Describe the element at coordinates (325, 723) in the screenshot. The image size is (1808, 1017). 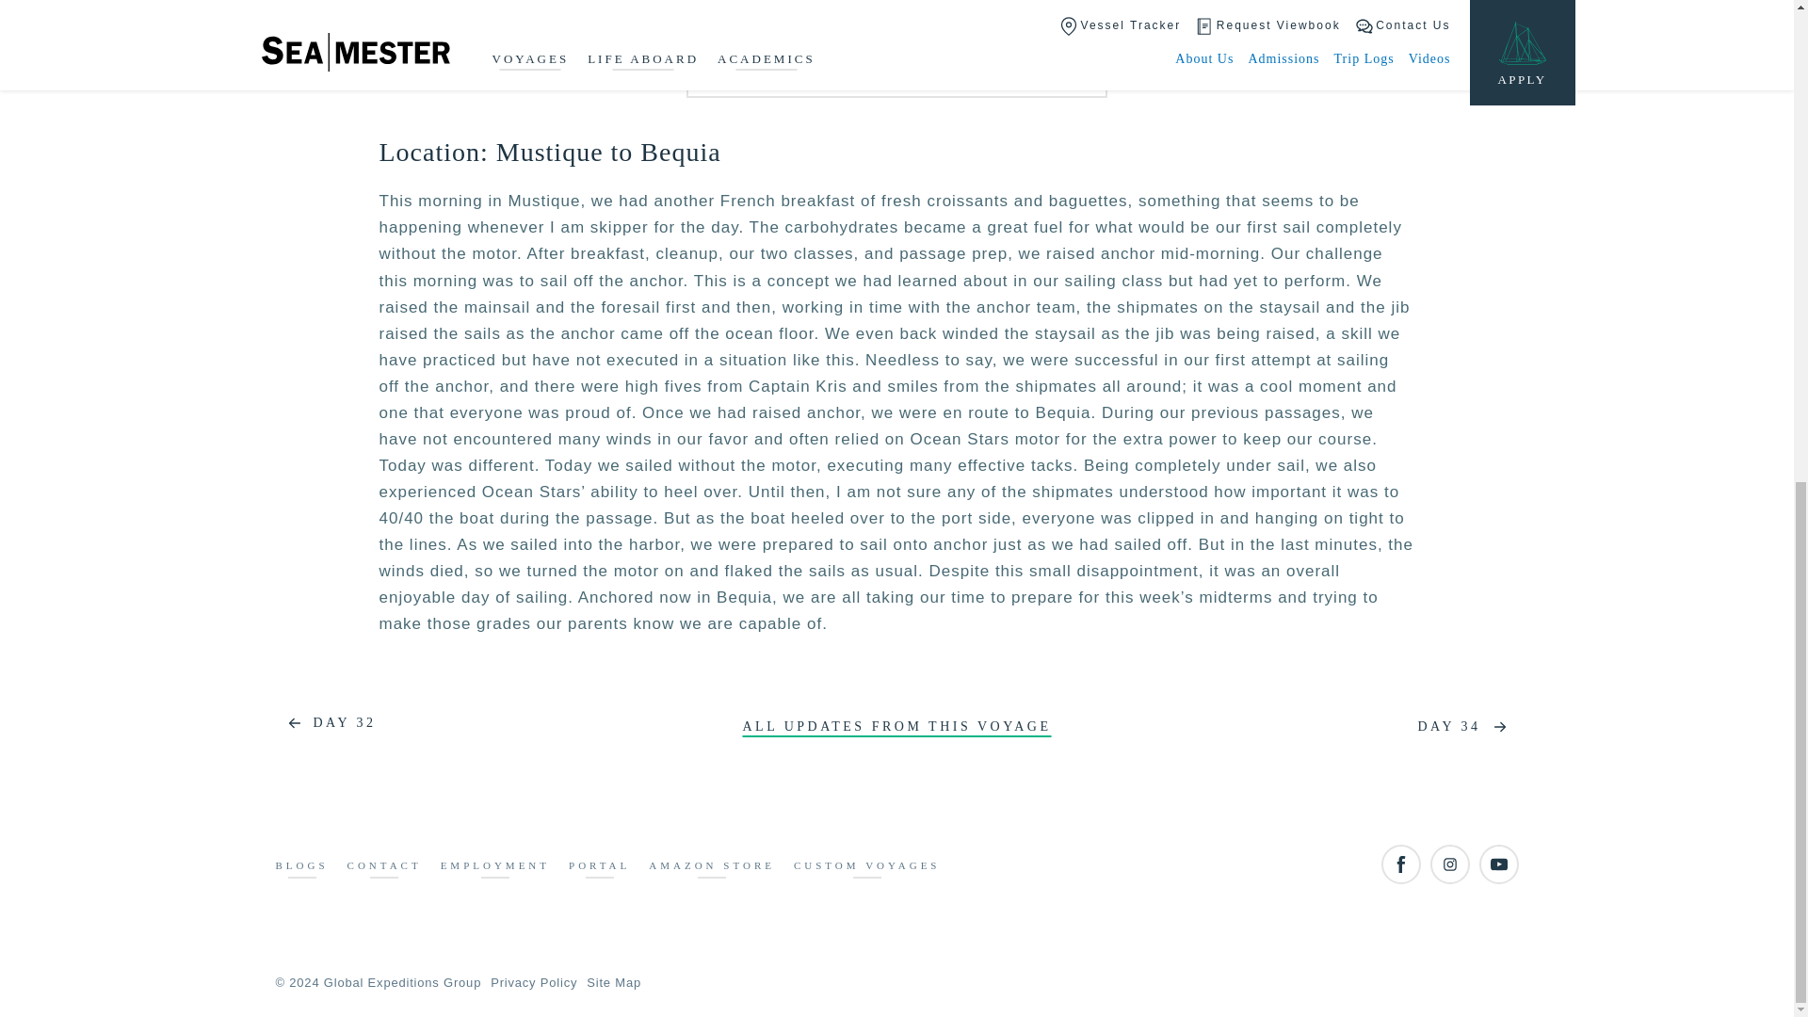
I see `DAY 32` at that location.